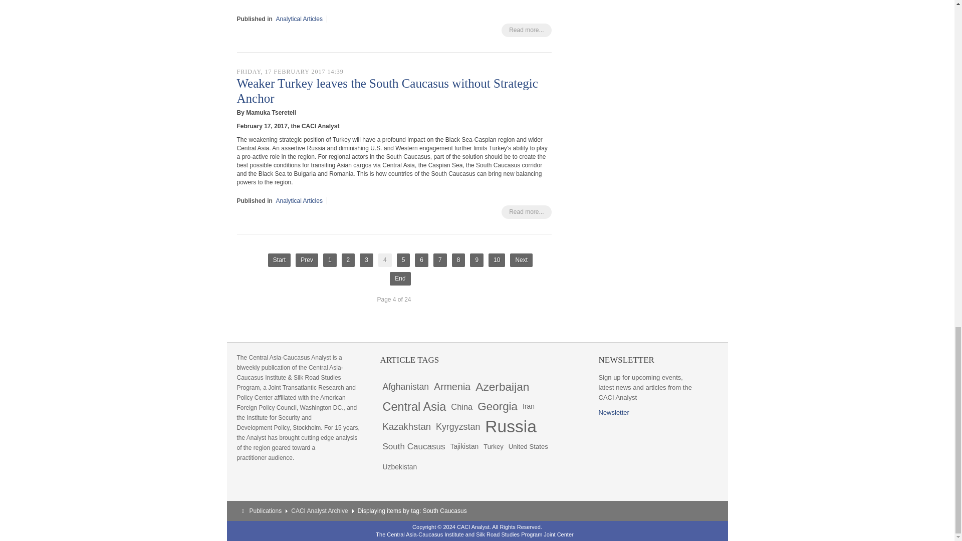 The width and height of the screenshot is (962, 541). Describe the element at coordinates (385, 260) in the screenshot. I see `4` at that location.